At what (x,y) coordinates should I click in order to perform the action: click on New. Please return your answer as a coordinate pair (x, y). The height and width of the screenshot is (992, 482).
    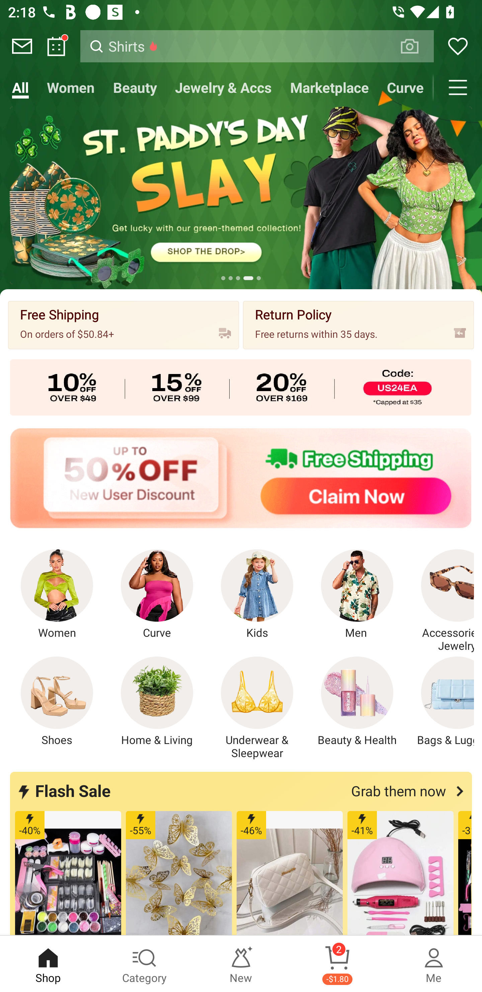
    Looking at the image, I should click on (241, 964).